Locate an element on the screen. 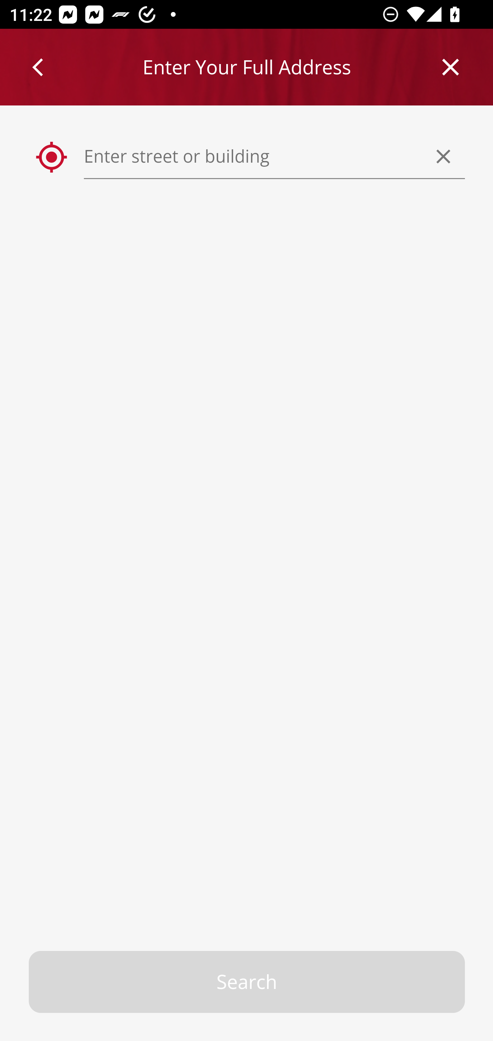 The width and height of the screenshot is (493, 1041). arrow_back is located at coordinates (38, 67).